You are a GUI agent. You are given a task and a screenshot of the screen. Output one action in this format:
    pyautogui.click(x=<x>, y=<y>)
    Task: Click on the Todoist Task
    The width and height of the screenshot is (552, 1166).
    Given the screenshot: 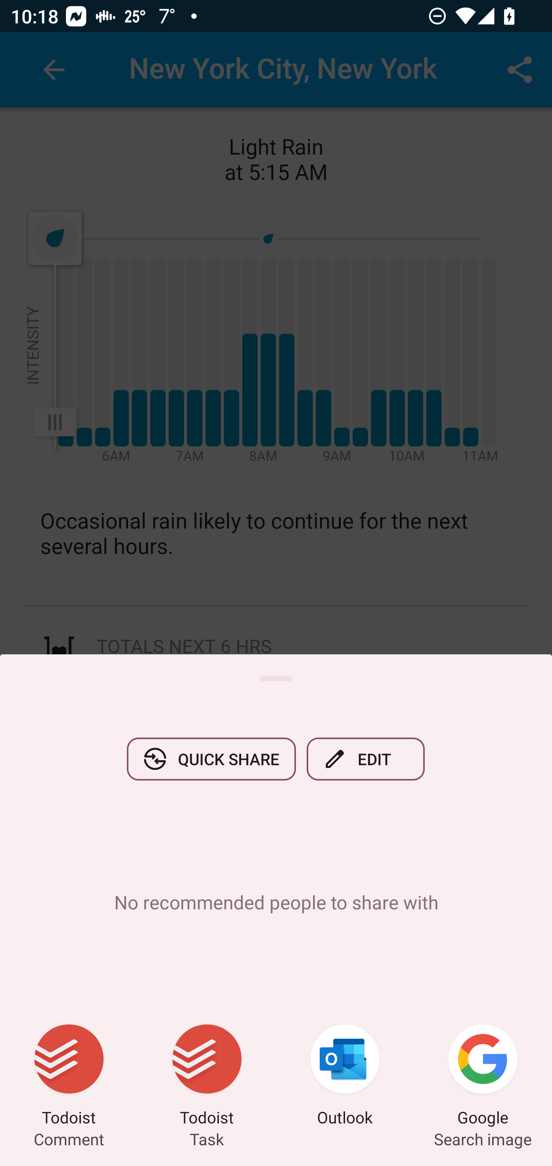 What is the action you would take?
    pyautogui.click(x=207, y=1077)
    